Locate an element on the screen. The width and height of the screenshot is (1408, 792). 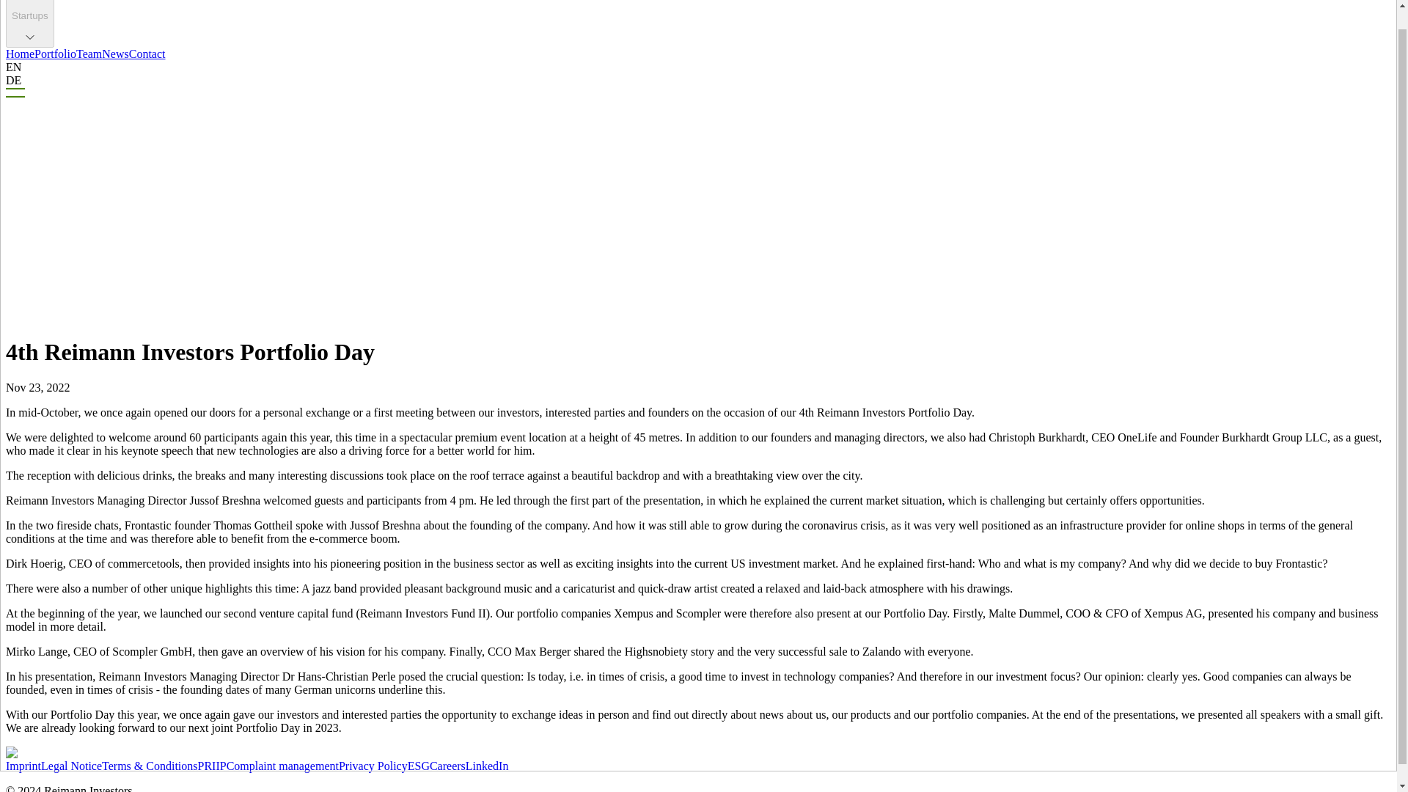
Careers is located at coordinates (447, 766).